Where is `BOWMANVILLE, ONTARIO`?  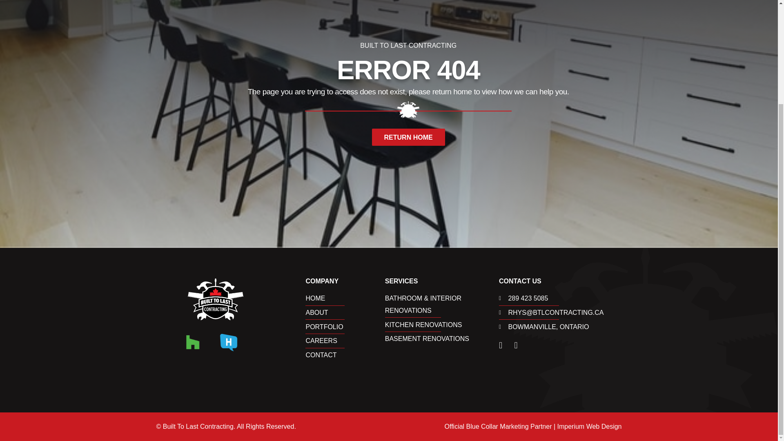
BOWMANVILLE, ONTARIO is located at coordinates (560, 327).